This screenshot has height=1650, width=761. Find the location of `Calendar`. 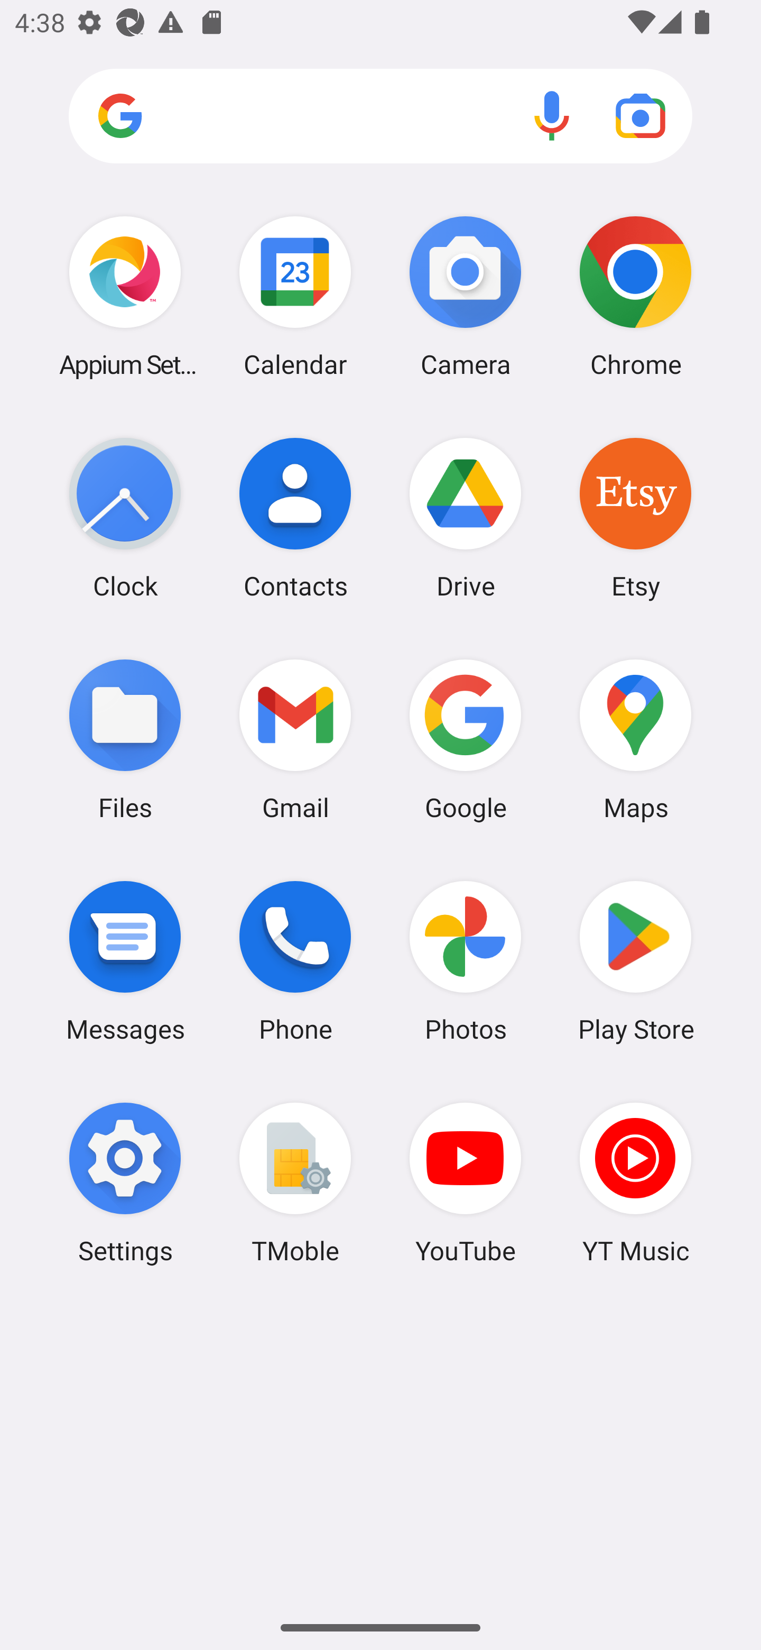

Calendar is located at coordinates (295, 296).